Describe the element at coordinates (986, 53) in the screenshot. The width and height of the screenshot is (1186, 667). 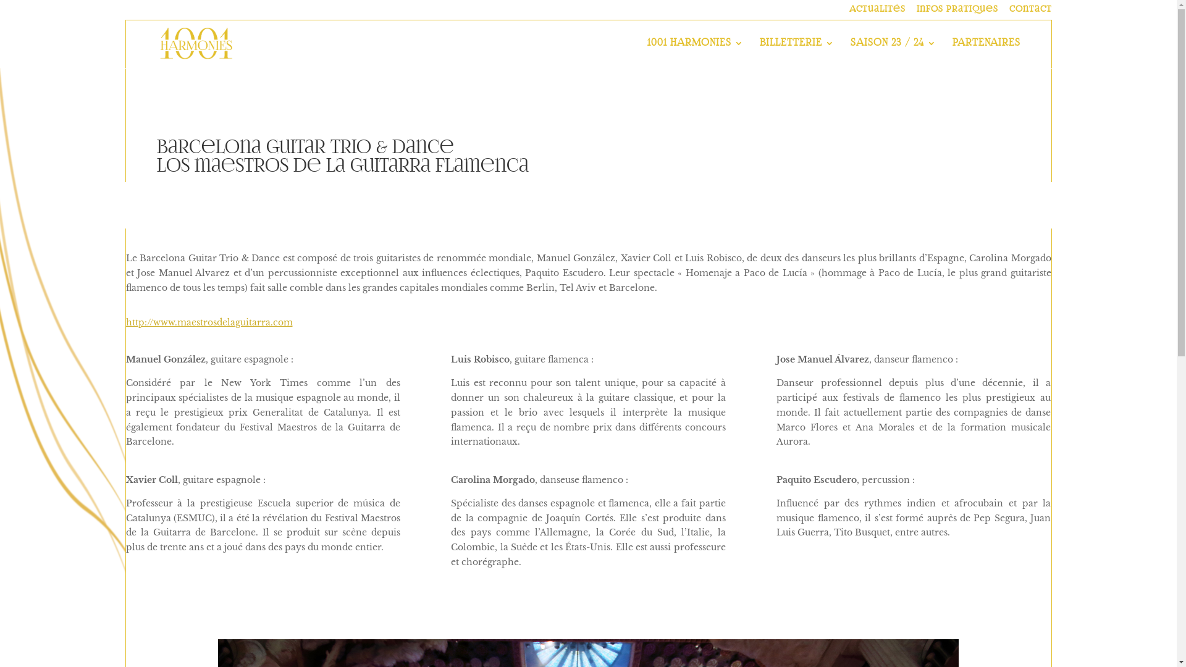
I see `PARTENAIRES` at that location.